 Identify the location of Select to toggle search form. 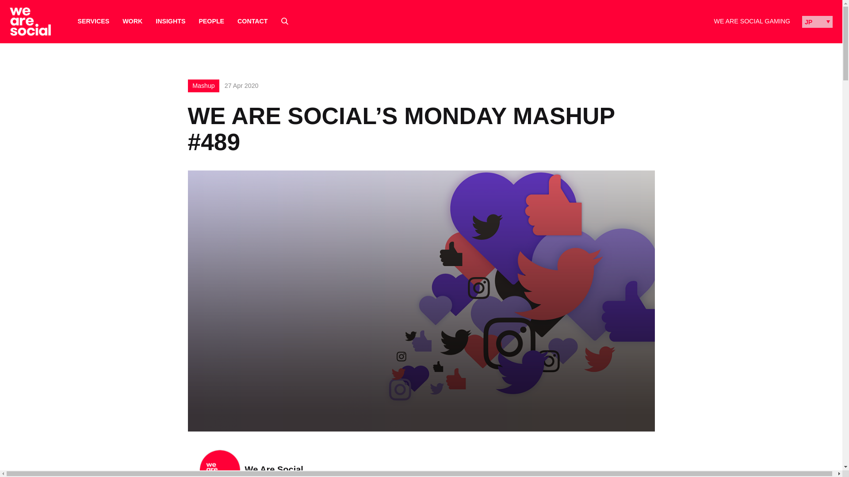
(285, 21).